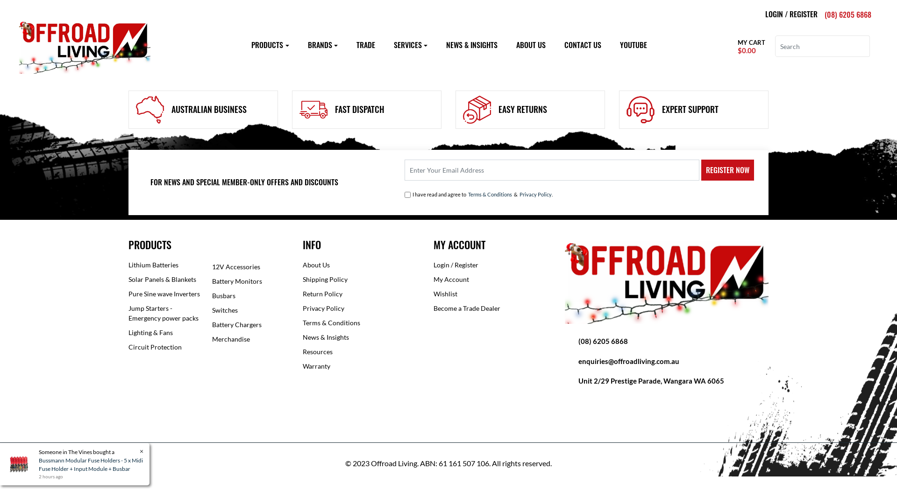 Image resolution: width=897 pixels, height=504 pixels. I want to click on PRODUCTS, so click(270, 45).